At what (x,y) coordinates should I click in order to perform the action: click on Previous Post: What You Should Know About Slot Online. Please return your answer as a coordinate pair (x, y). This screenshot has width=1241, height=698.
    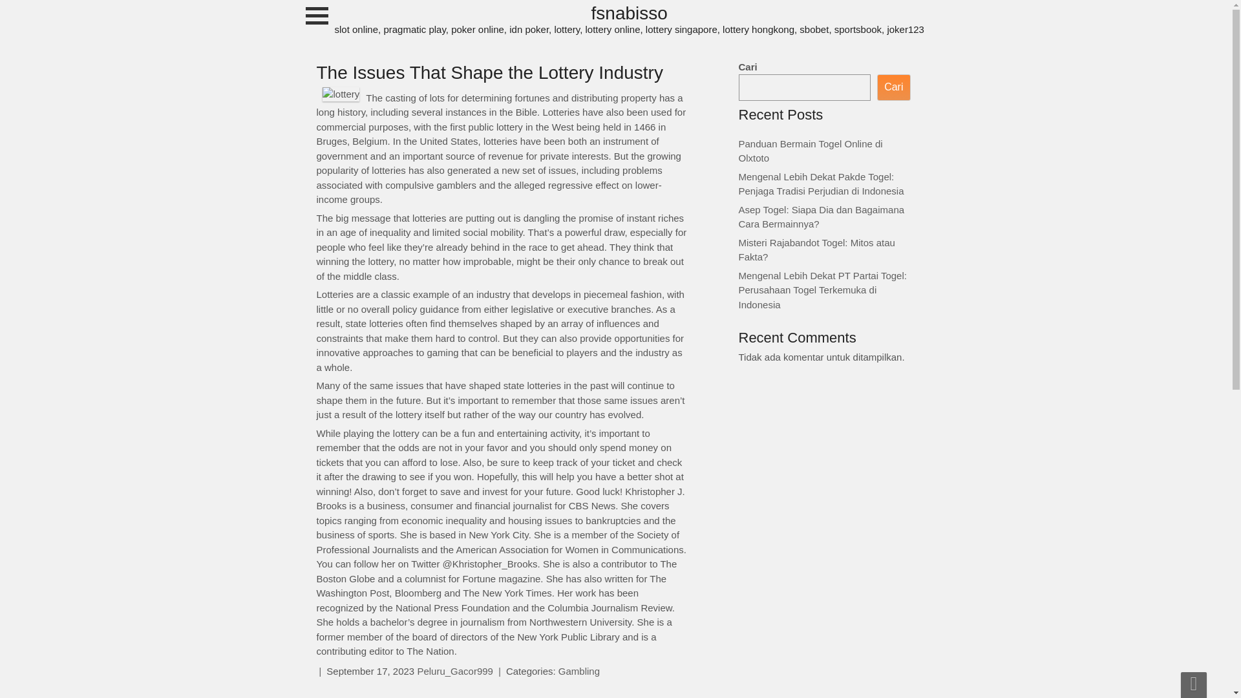
    Looking at the image, I should click on (396, 697).